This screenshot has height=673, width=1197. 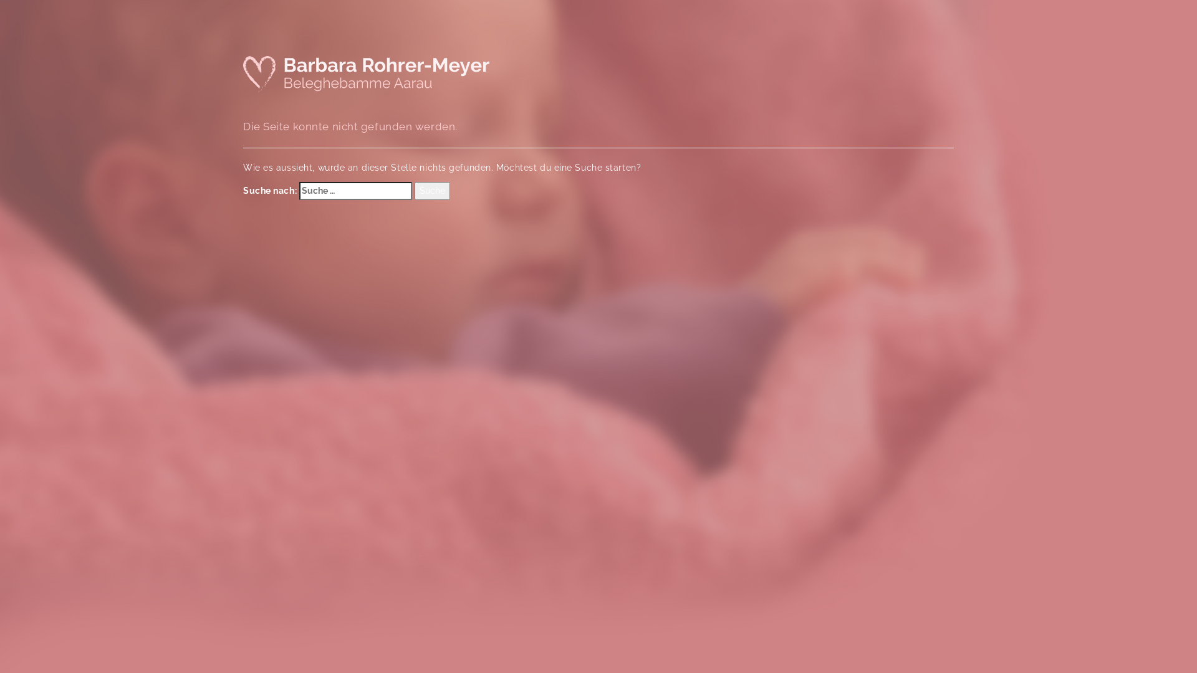 What do you see at coordinates (433, 191) in the screenshot?
I see `Suche` at bounding box center [433, 191].